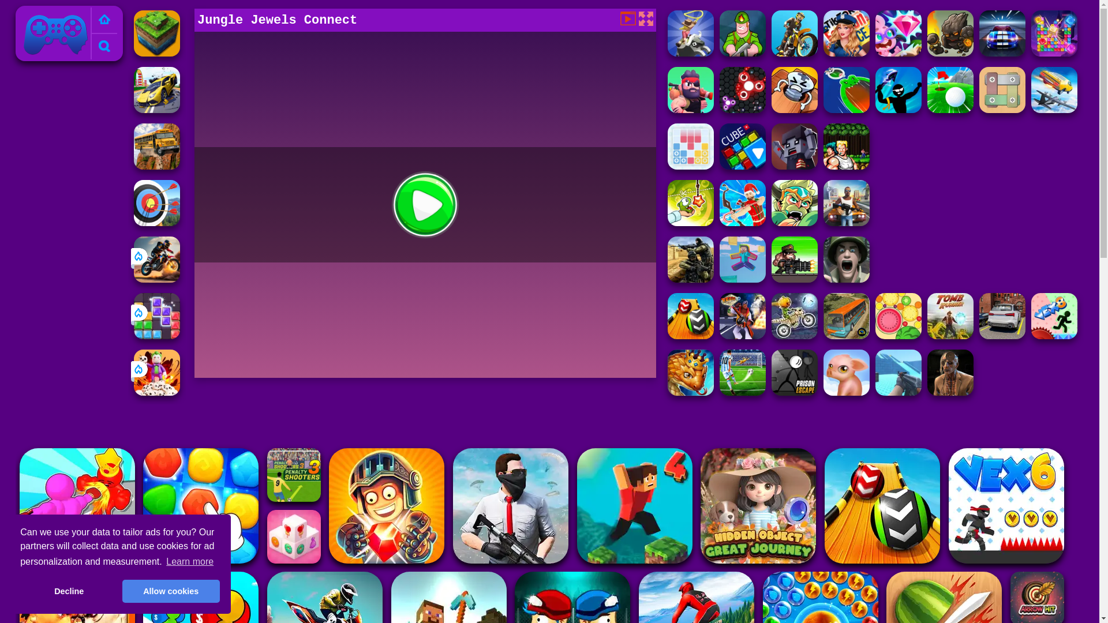  Describe the element at coordinates (846, 53) in the screenshot. I see `Ellie Fashion Police` at that location.